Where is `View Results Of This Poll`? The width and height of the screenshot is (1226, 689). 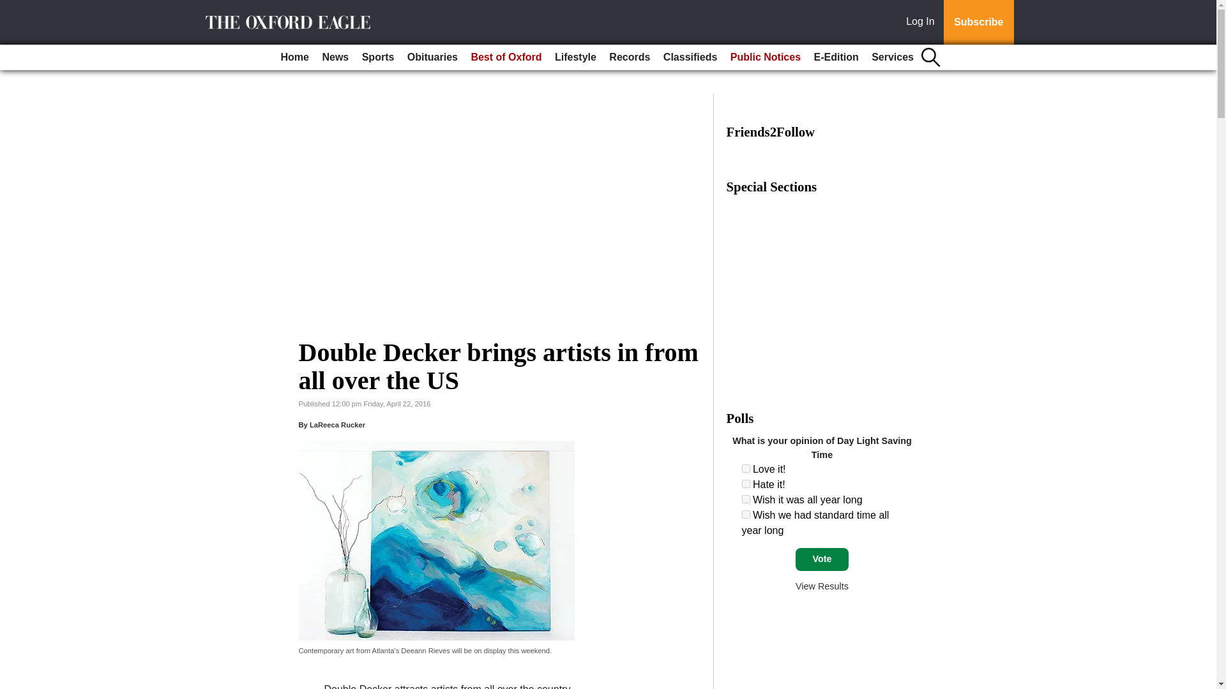 View Results Of This Poll is located at coordinates (822, 586).